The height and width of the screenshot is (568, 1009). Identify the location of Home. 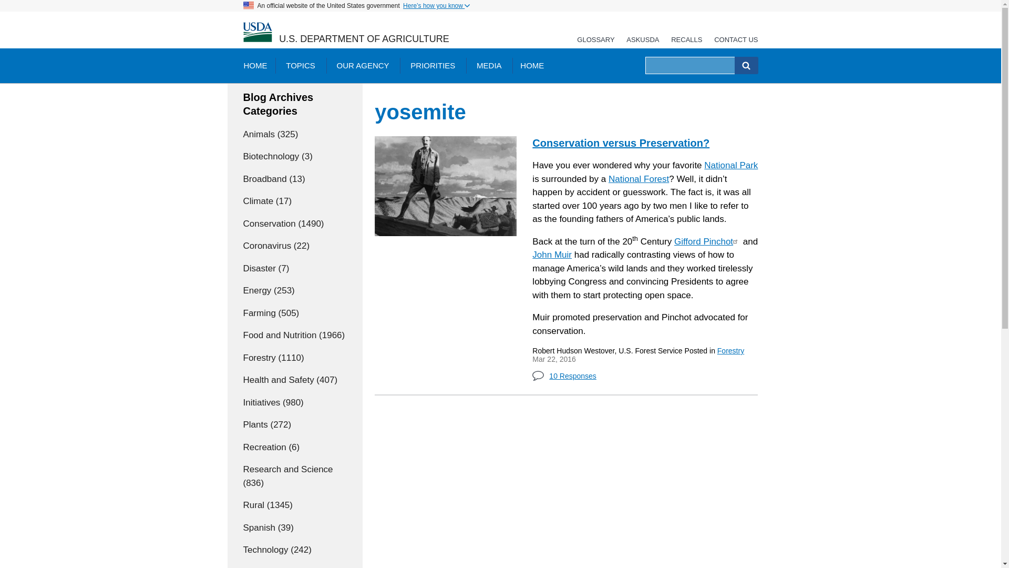
(364, 39).